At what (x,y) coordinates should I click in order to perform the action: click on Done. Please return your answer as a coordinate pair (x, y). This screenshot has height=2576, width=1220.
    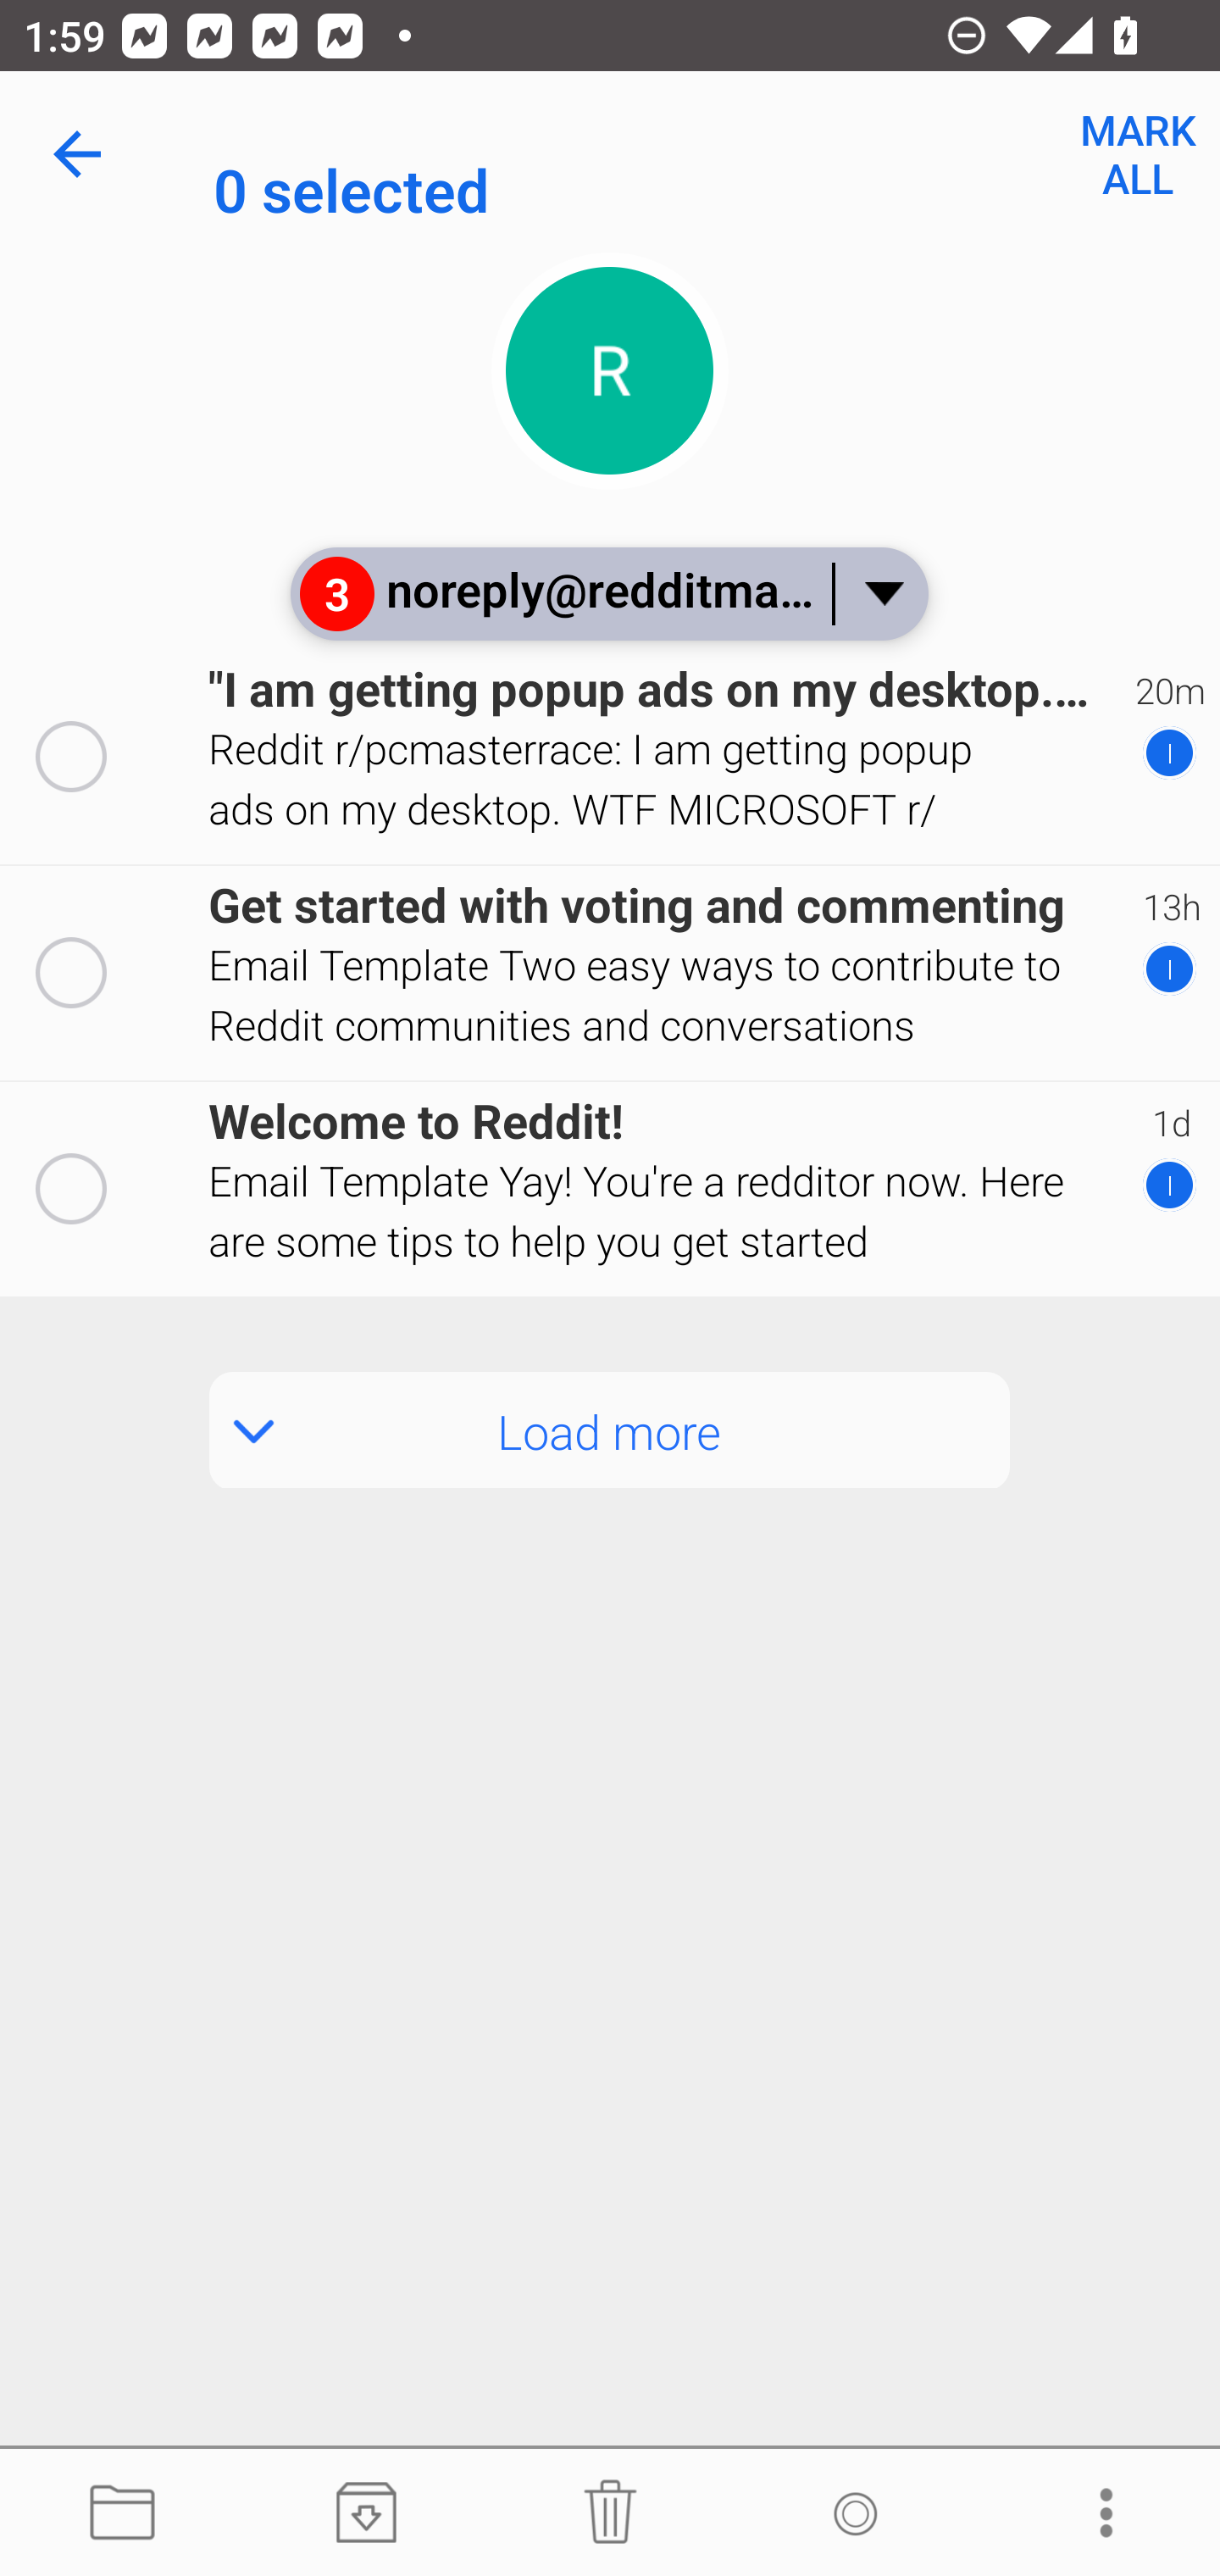
    Looking at the image, I should click on (83, 154).